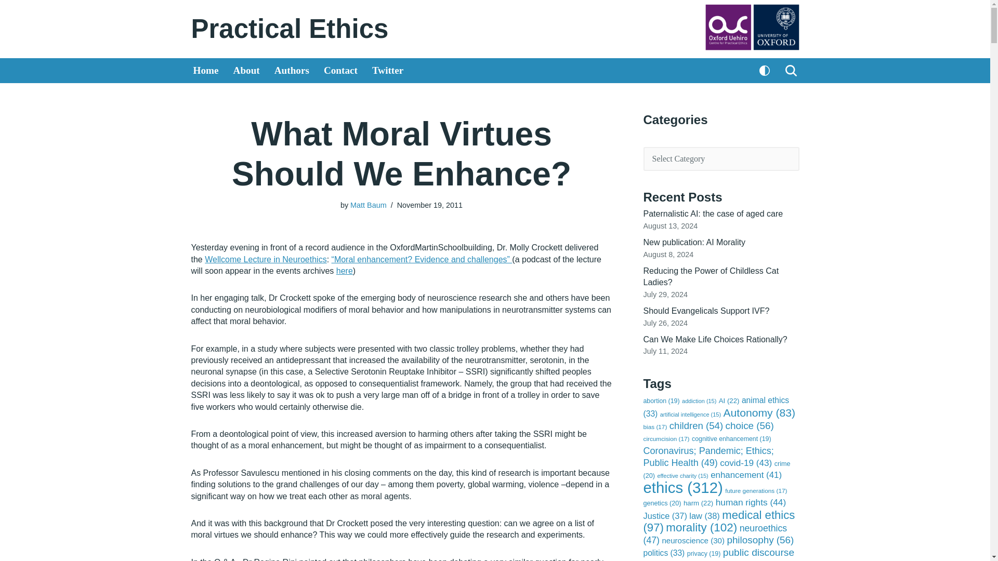 This screenshot has width=998, height=561. Describe the element at coordinates (368, 205) in the screenshot. I see `Matt Baum` at that location.